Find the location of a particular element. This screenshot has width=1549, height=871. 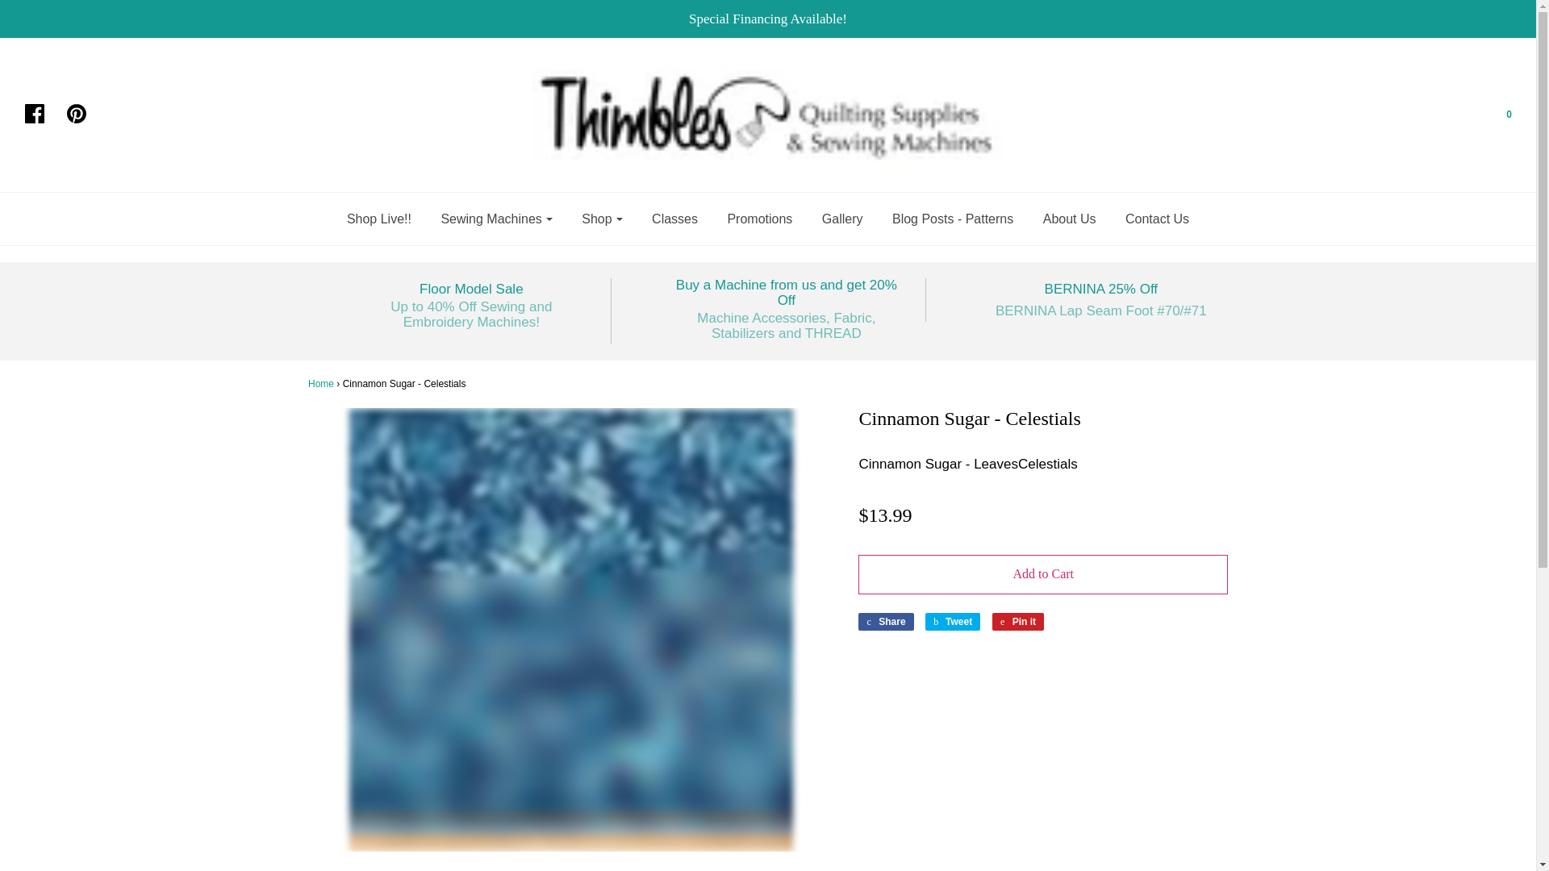

Facebook icon is located at coordinates (34, 113).